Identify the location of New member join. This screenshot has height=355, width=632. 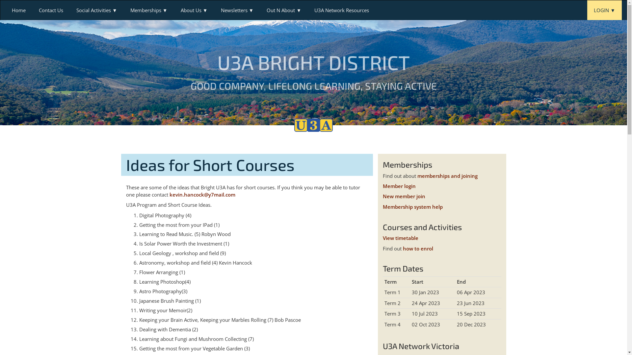
(404, 196).